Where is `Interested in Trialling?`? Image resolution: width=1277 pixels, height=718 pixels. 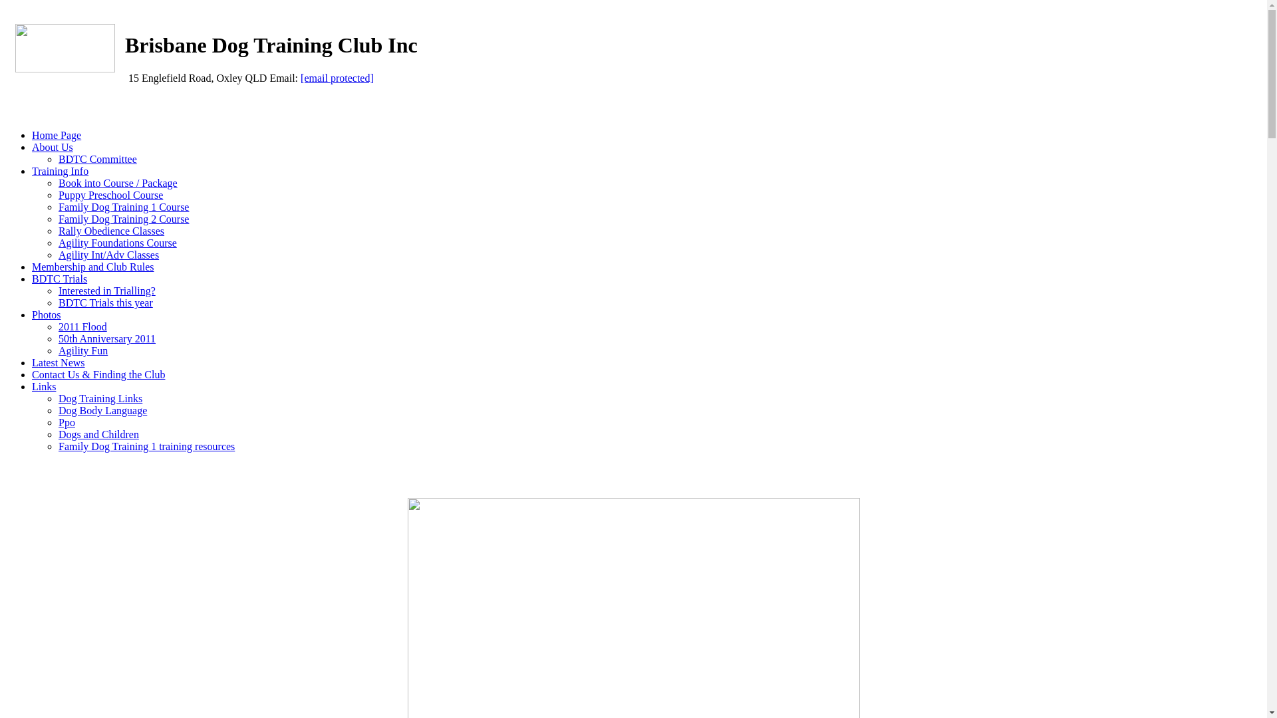
Interested in Trialling? is located at coordinates (107, 291).